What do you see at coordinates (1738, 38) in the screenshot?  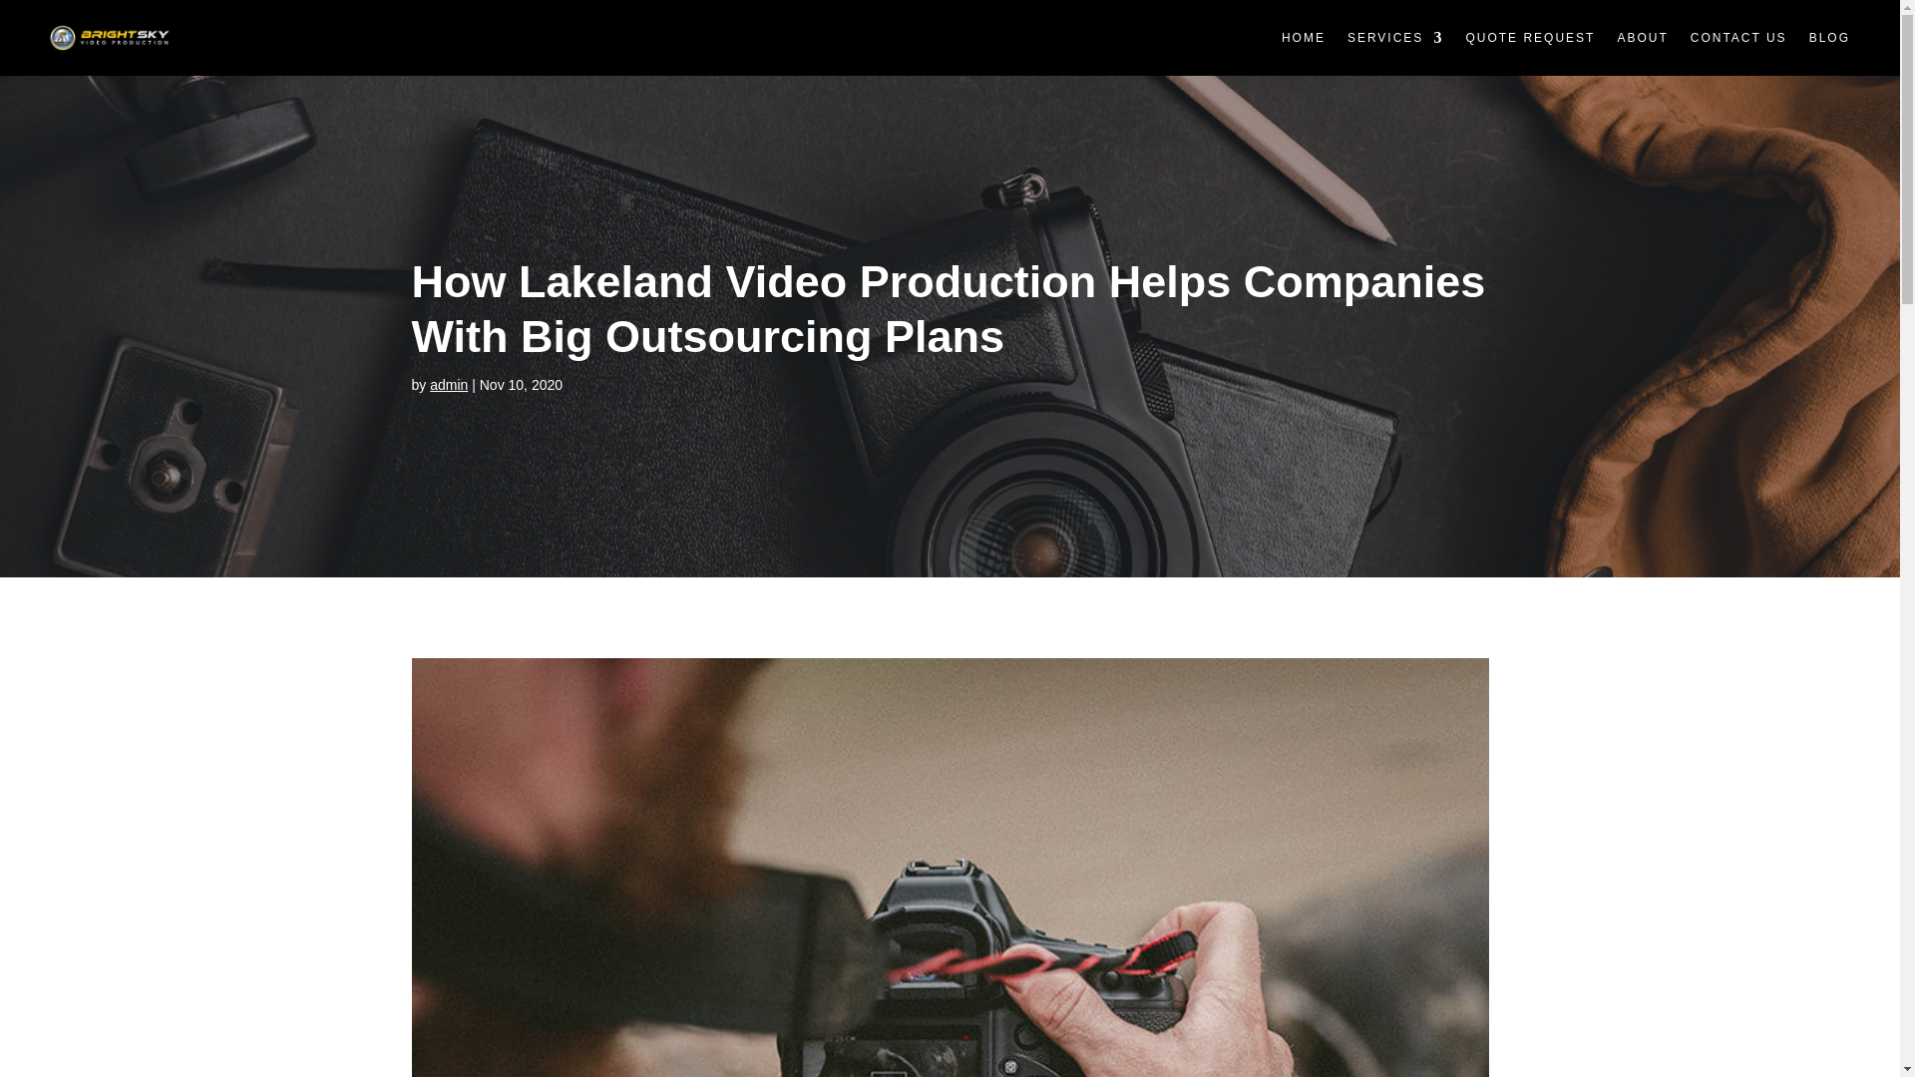 I see `CONTACT US` at bounding box center [1738, 38].